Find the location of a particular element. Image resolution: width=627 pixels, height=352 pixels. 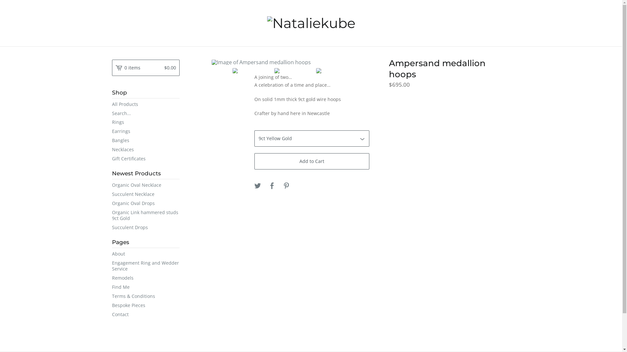

Terms & Conditions is located at coordinates (146, 296).